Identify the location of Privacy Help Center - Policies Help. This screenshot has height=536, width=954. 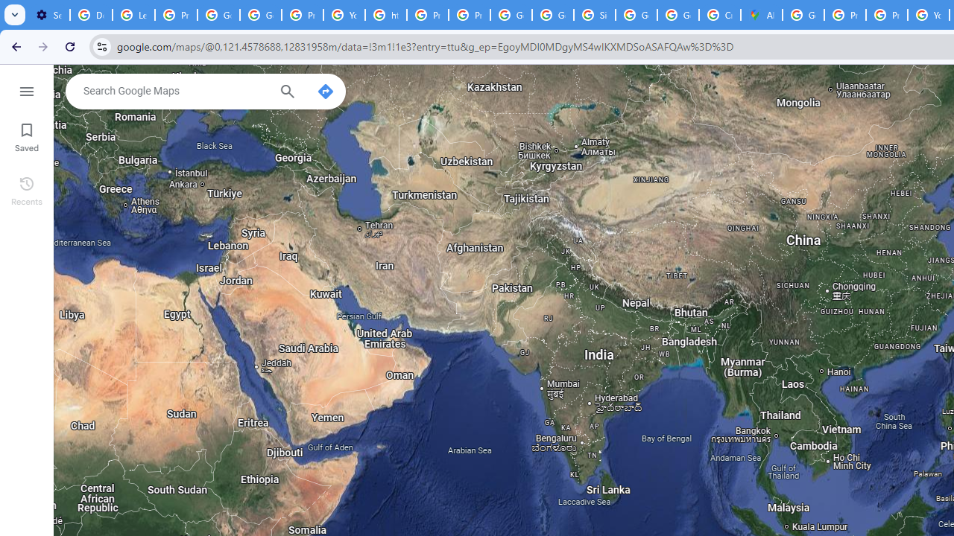
(428, 15).